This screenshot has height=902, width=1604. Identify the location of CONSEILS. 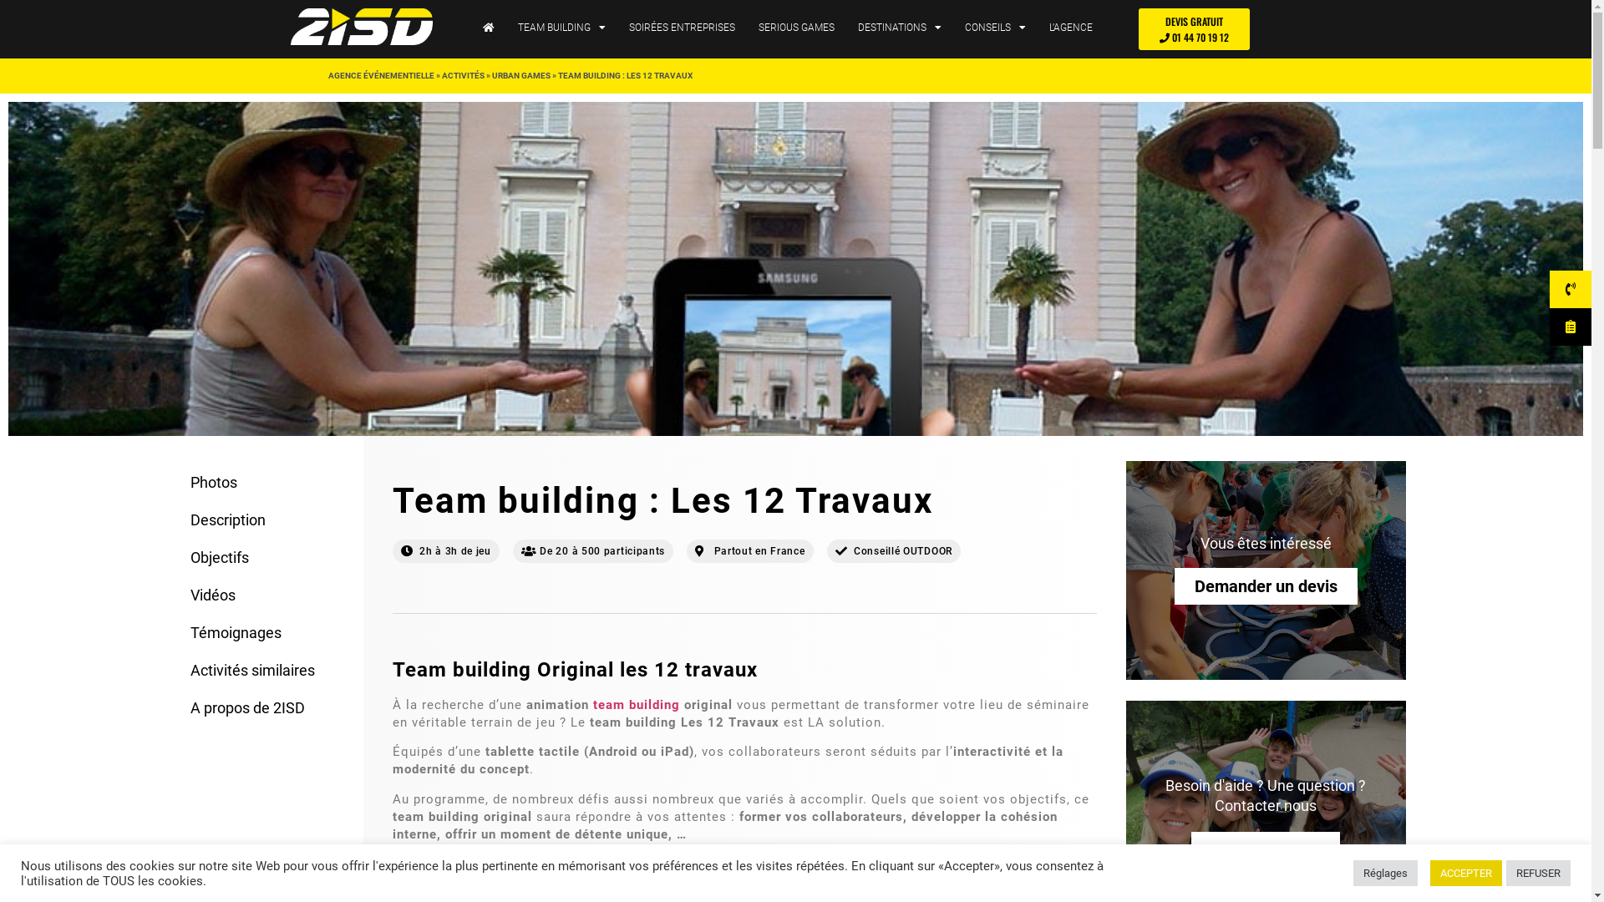
(996, 28).